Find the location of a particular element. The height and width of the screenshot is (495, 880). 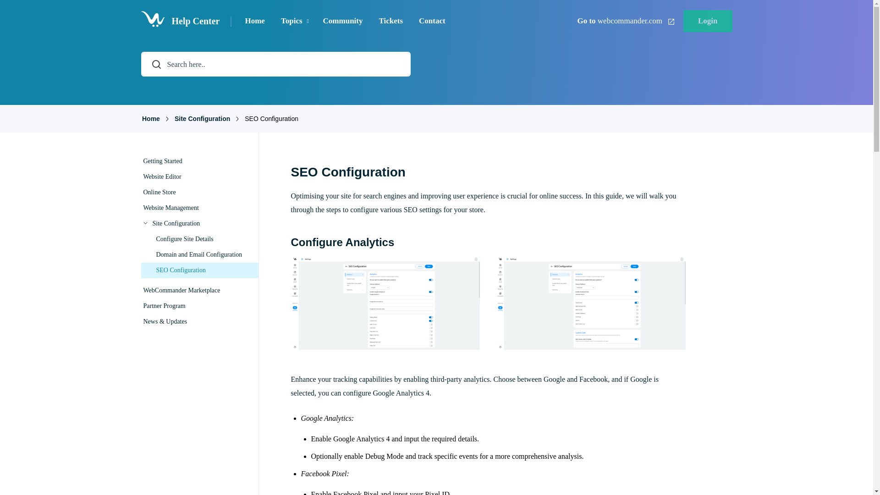

Home is located at coordinates (254, 21).